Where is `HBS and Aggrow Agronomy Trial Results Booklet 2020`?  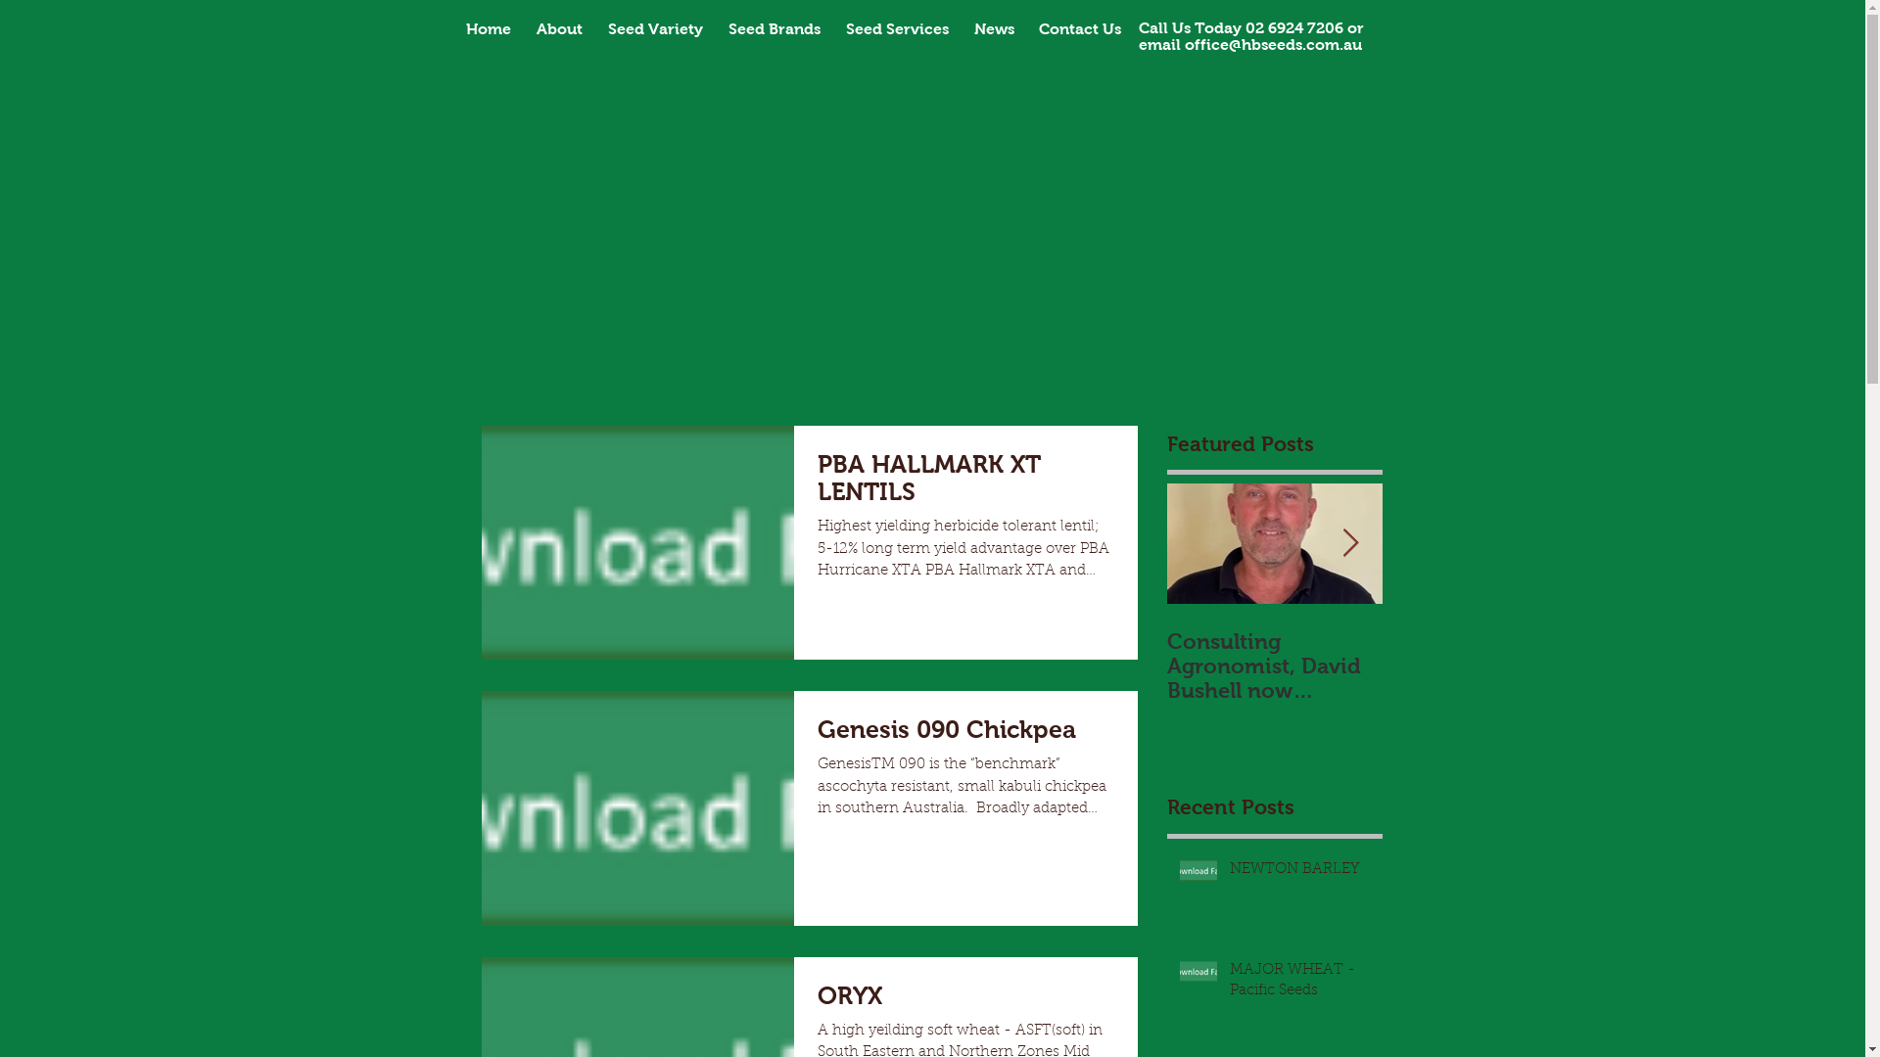
HBS and Aggrow Agronomy Trial Results Booklet 2020 is located at coordinates (1490, 666).